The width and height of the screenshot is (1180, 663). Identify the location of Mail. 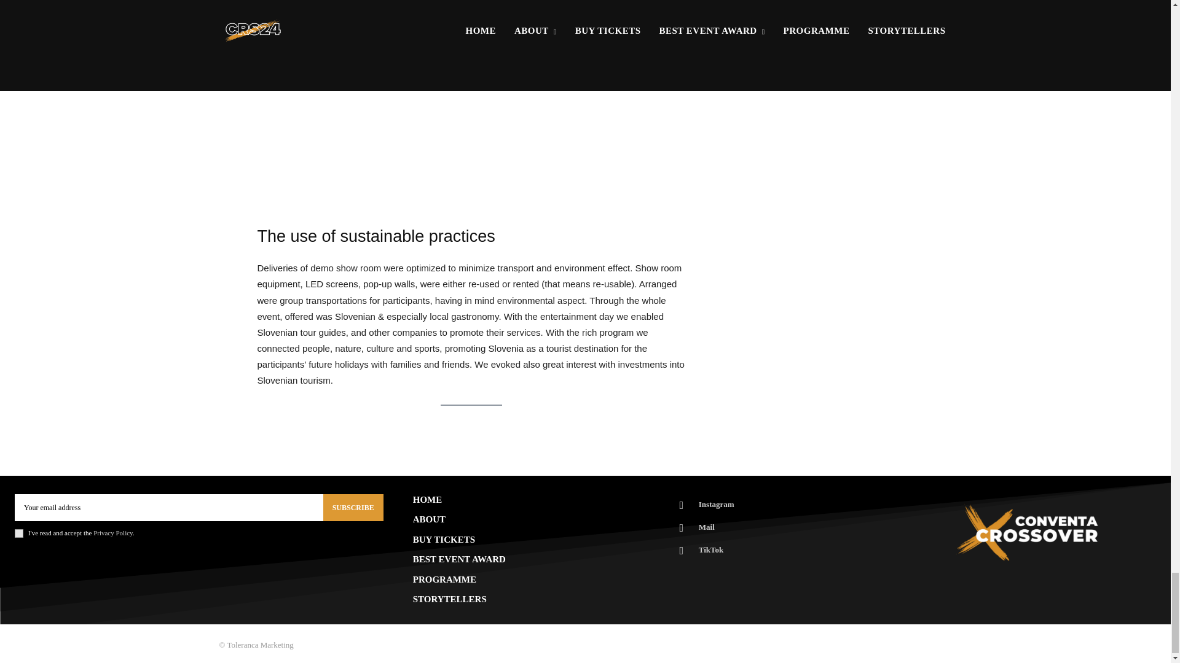
(681, 528).